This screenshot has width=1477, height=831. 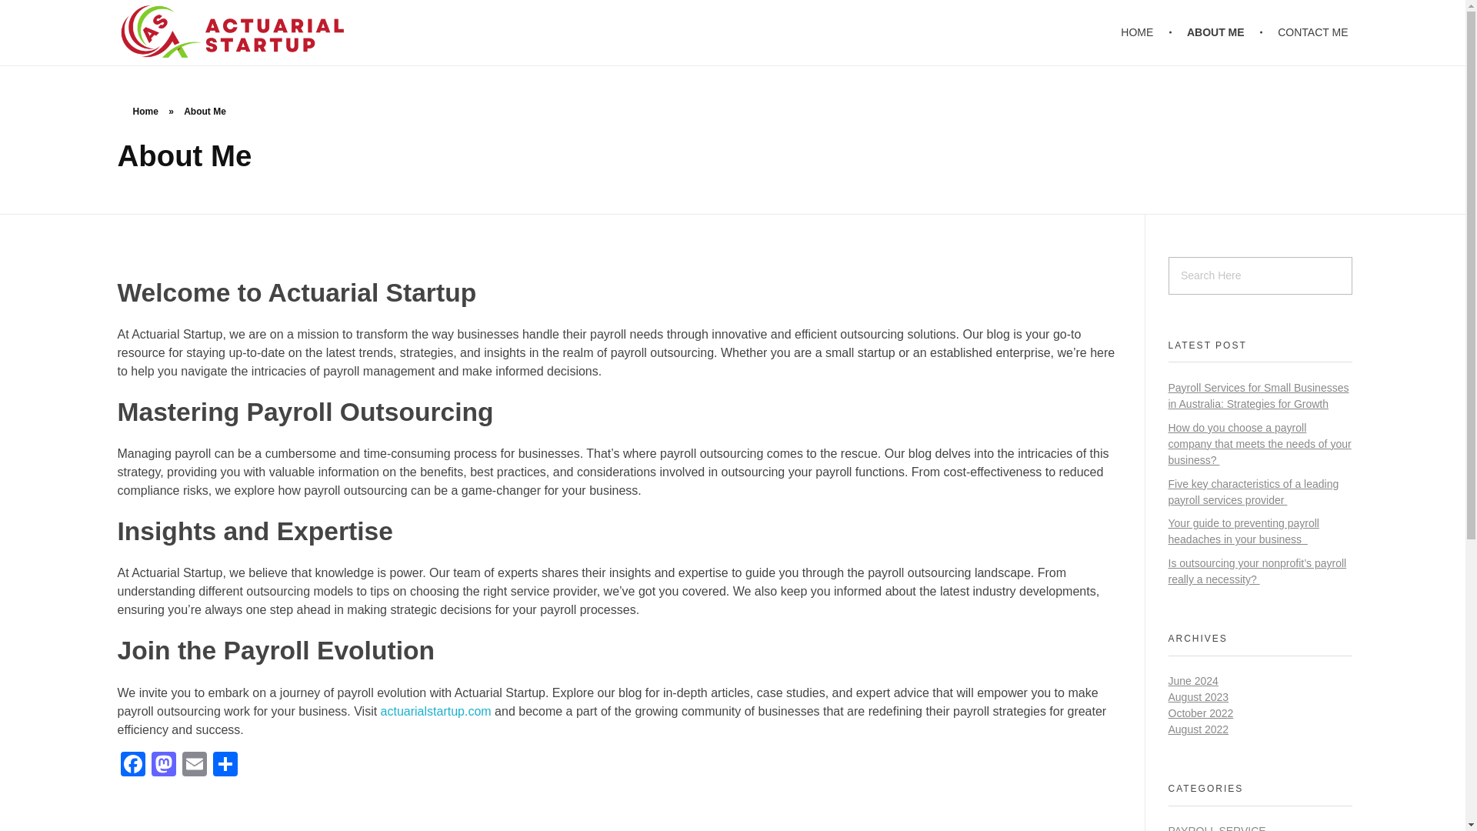 I want to click on Search, so click(x=43, y=13).